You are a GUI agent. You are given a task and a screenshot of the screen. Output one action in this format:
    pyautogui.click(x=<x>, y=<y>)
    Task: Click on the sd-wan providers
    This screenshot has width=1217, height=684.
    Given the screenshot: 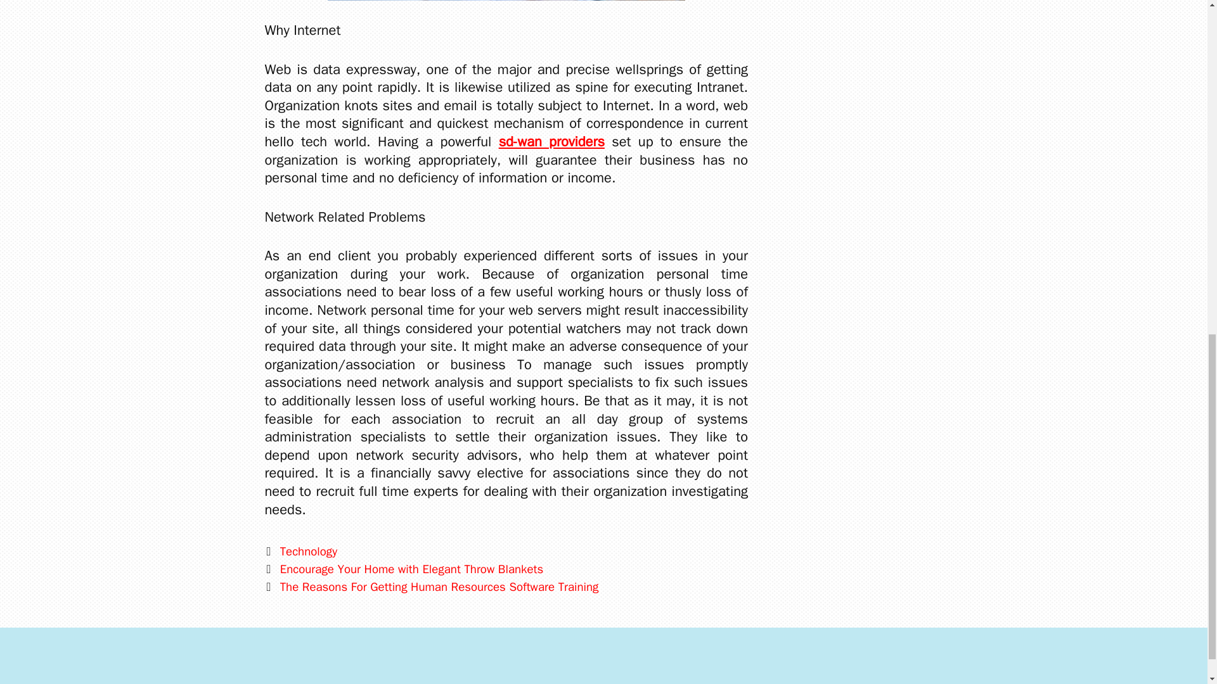 What is the action you would take?
    pyautogui.click(x=551, y=141)
    